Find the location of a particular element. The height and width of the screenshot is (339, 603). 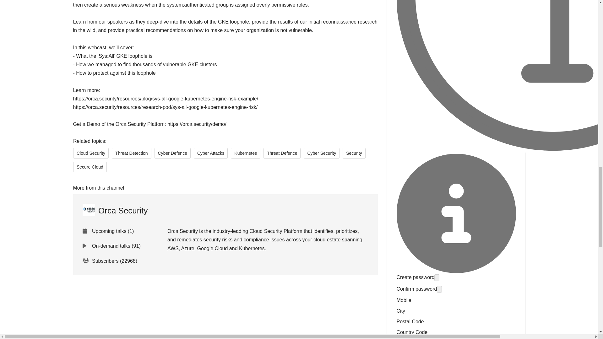

Threat Defence is located at coordinates (281, 153).